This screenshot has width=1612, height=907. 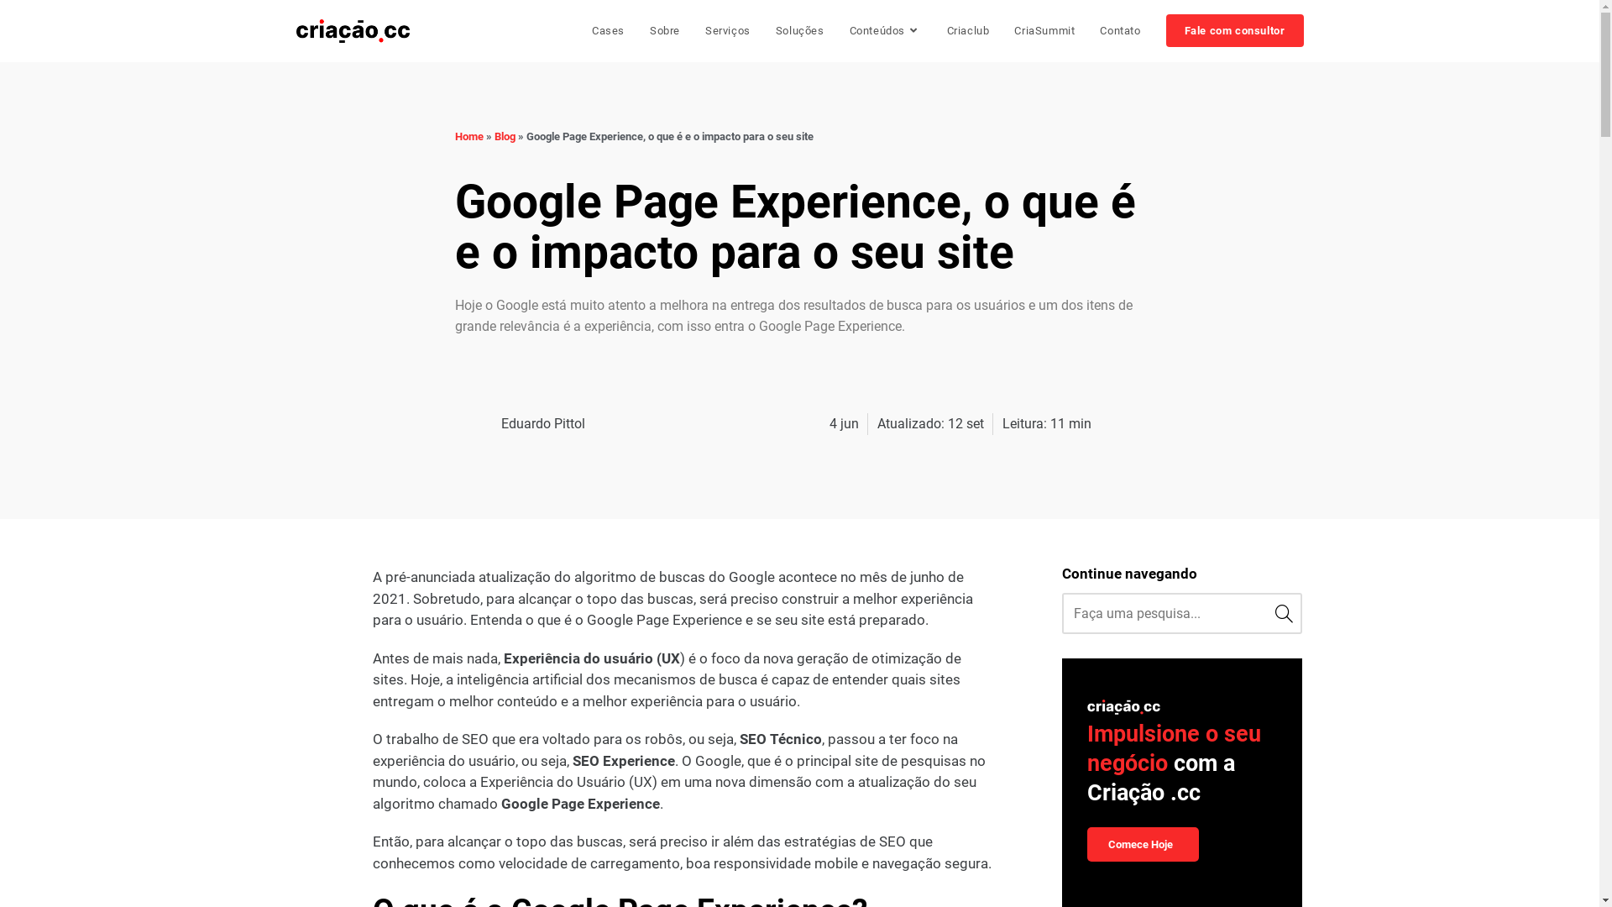 What do you see at coordinates (1235, 31) in the screenshot?
I see `Fale com consultor` at bounding box center [1235, 31].